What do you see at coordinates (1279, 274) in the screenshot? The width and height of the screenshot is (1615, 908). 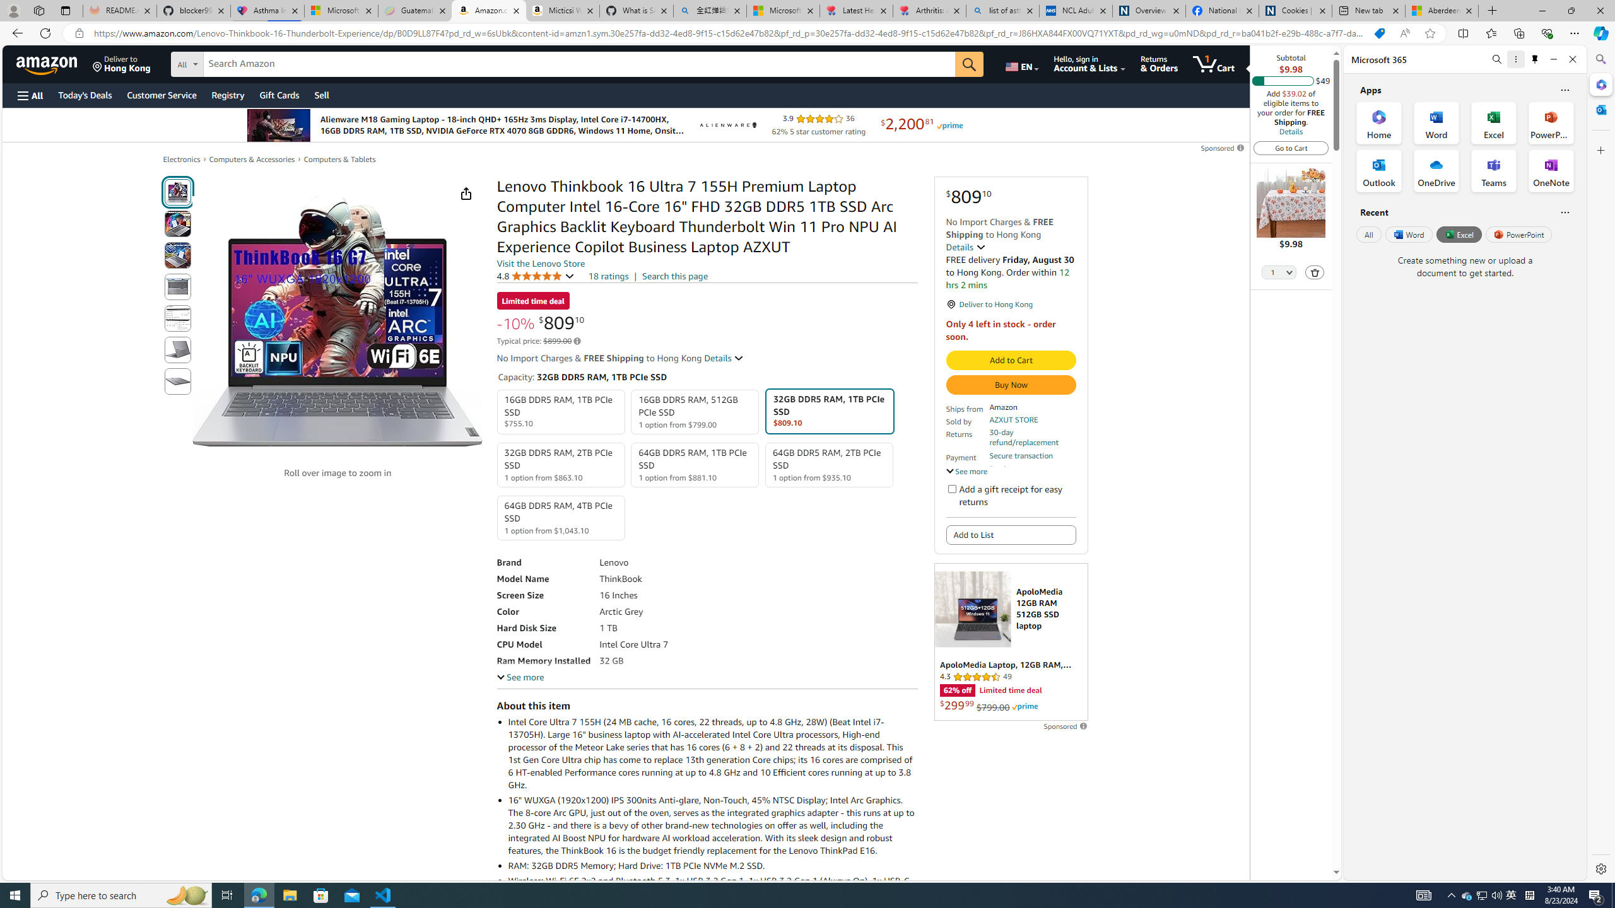 I see `Quantity Selector` at bounding box center [1279, 274].